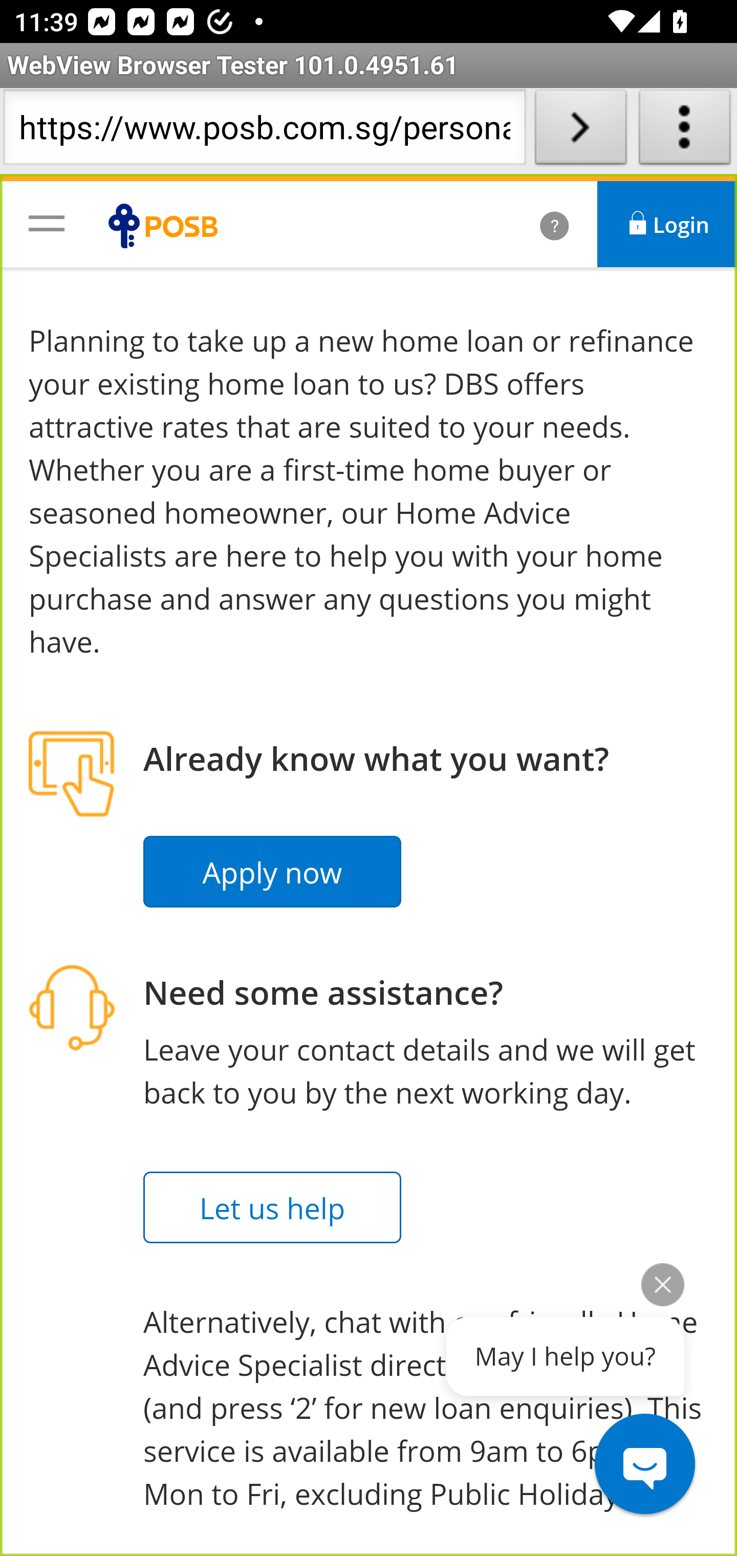 This screenshot has width=737, height=1556. I want to click on javascript:void(0);, so click(47, 222).